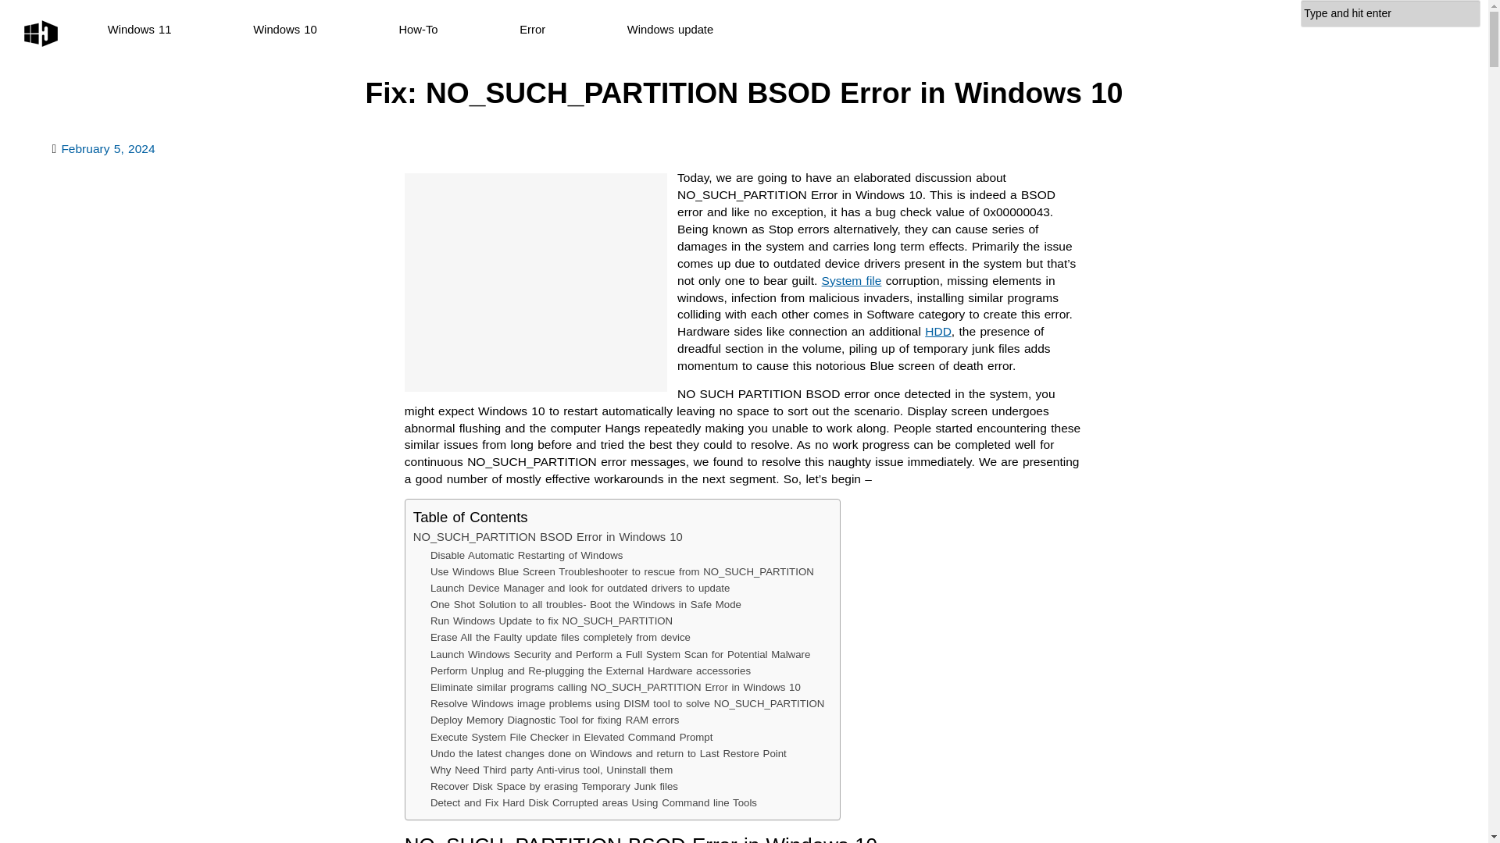 Image resolution: width=1500 pixels, height=843 pixels. I want to click on Deploy Memory Diagnostic Tool for fixing RAM errors, so click(555, 720).